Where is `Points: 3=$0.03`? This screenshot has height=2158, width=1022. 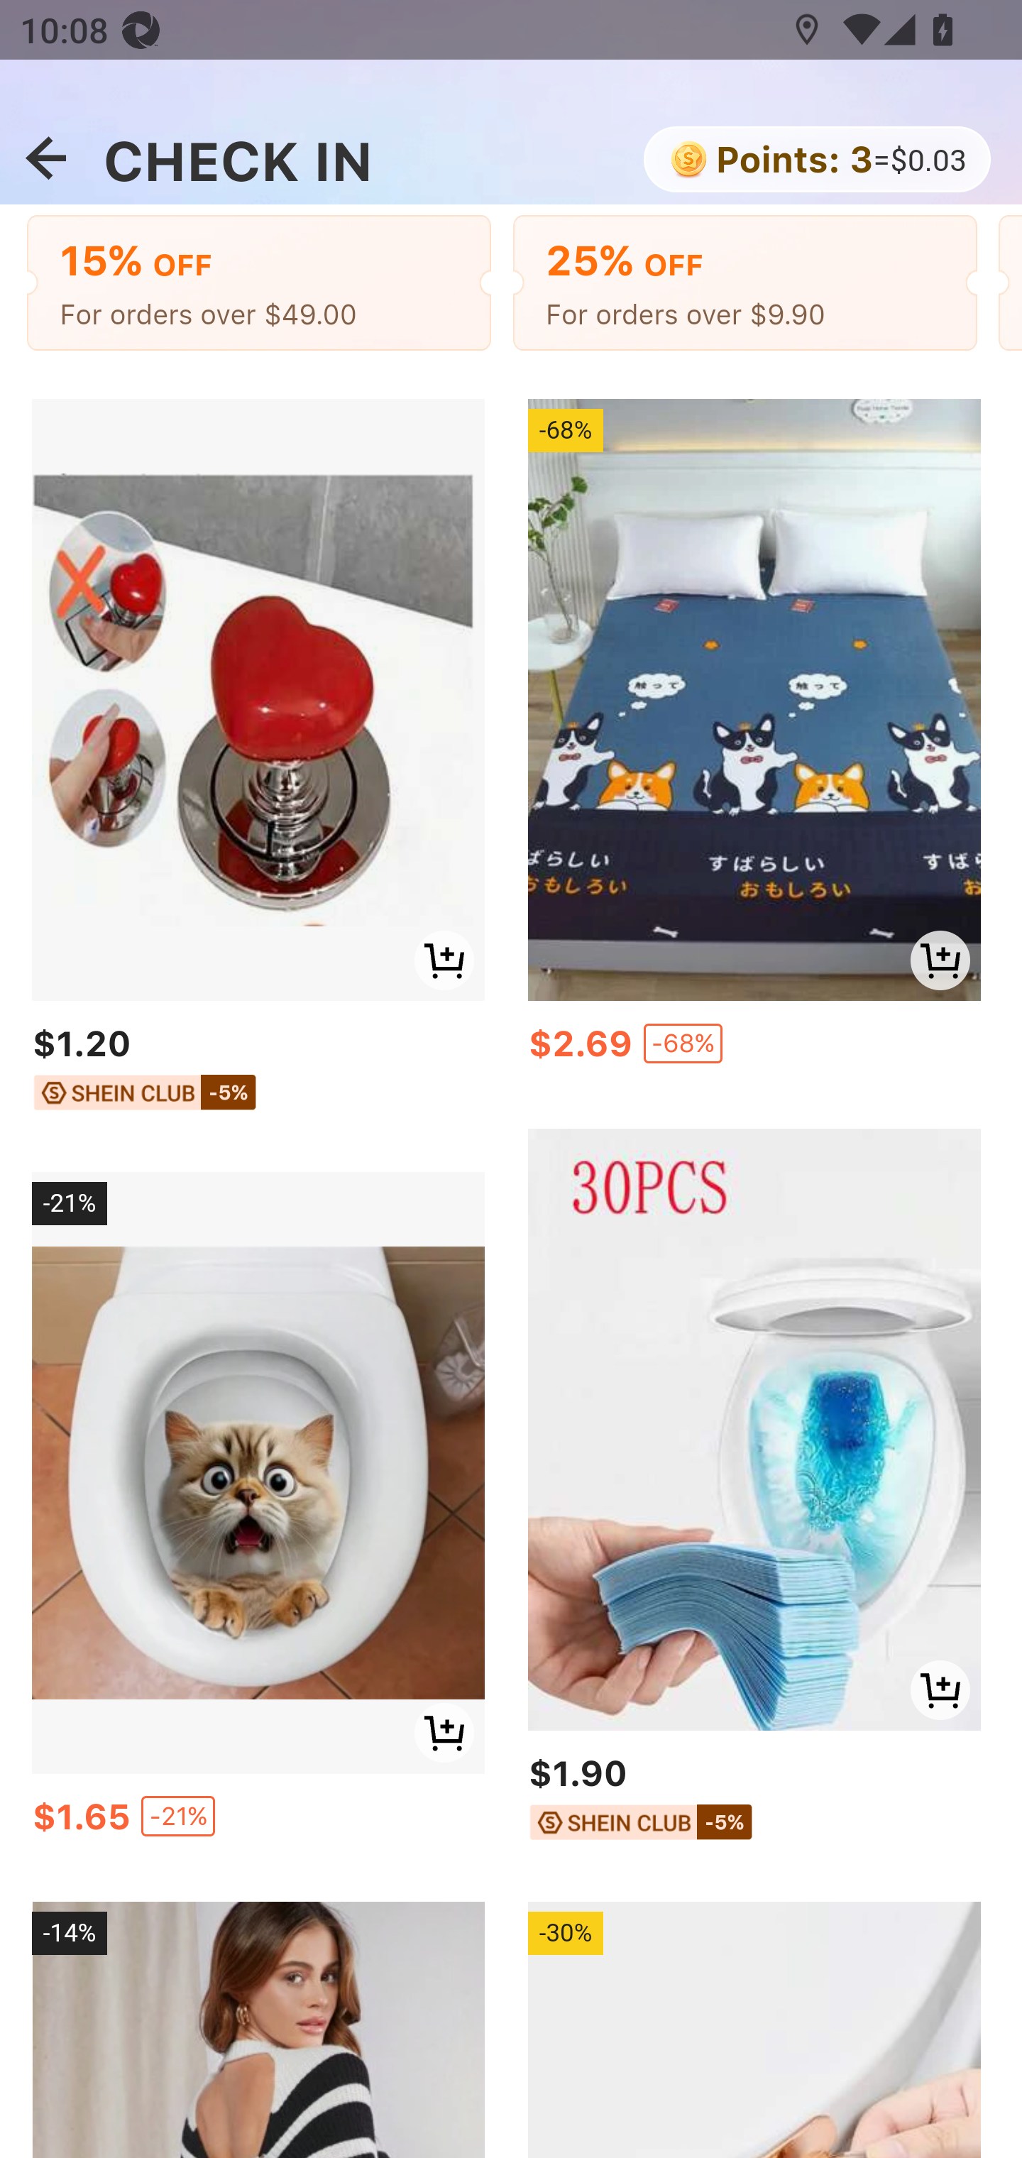 Points: 3=$0.03 is located at coordinates (815, 162).